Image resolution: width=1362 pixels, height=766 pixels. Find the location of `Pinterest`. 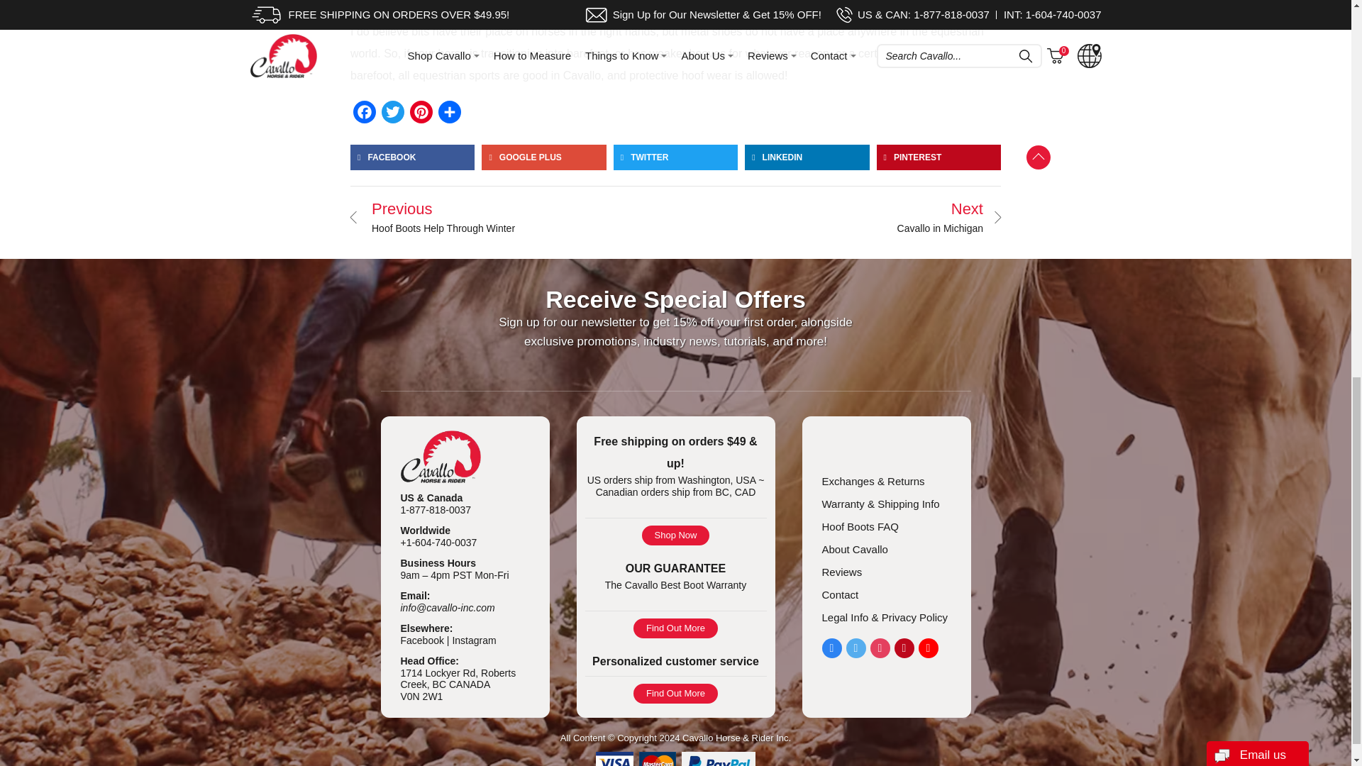

Pinterest is located at coordinates (421, 111).